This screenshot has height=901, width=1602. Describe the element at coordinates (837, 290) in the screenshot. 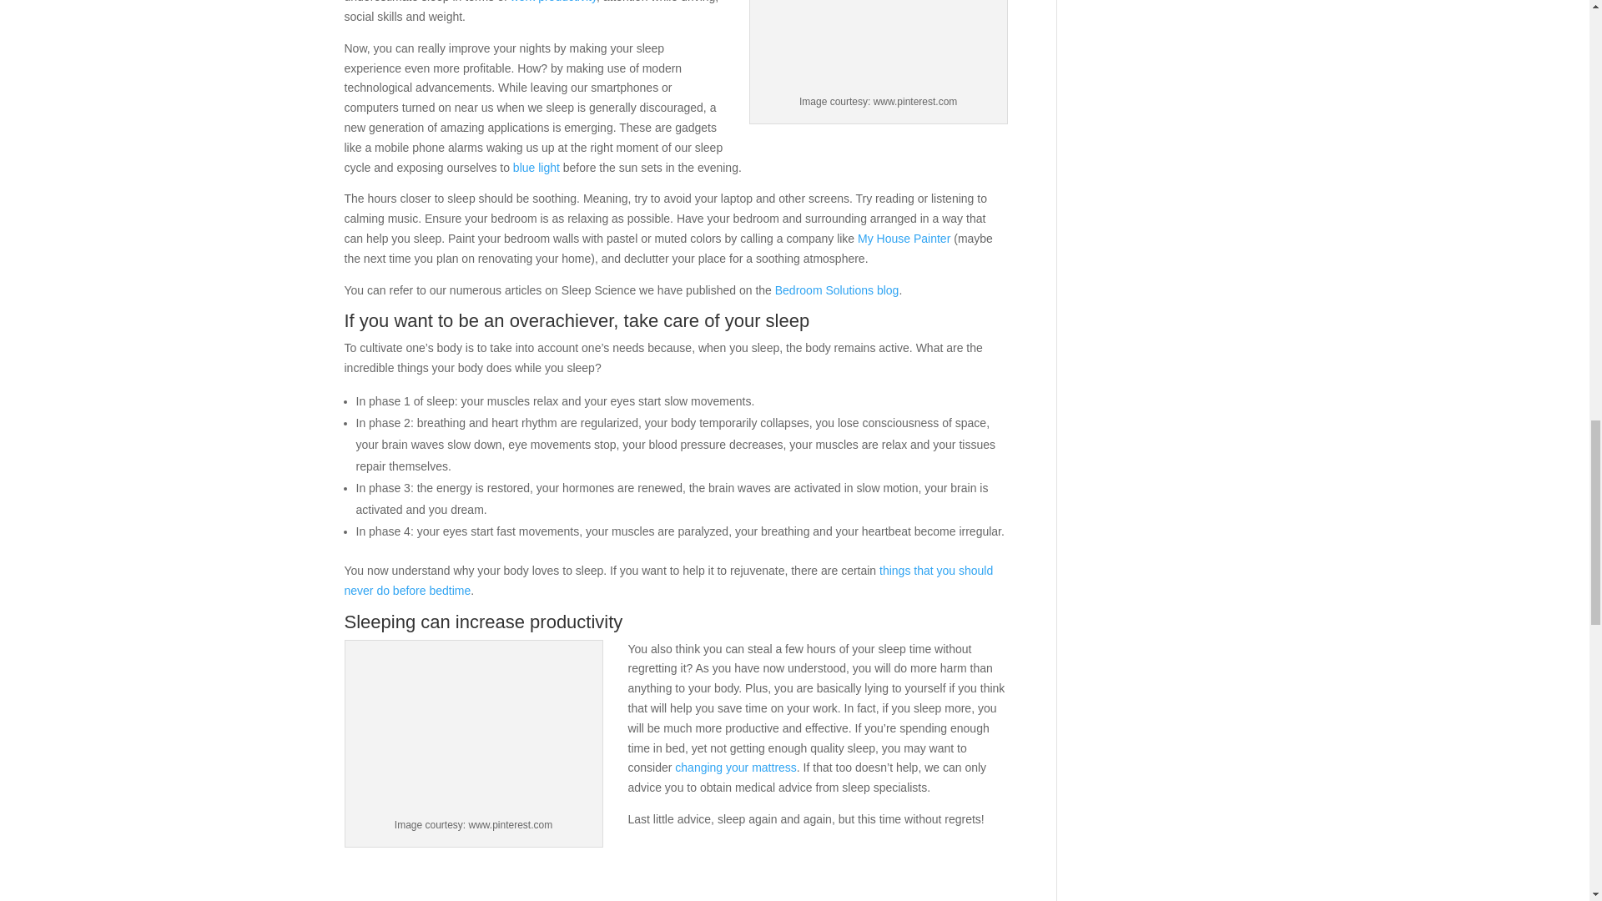

I see `Bedroom Solutions blog` at that location.